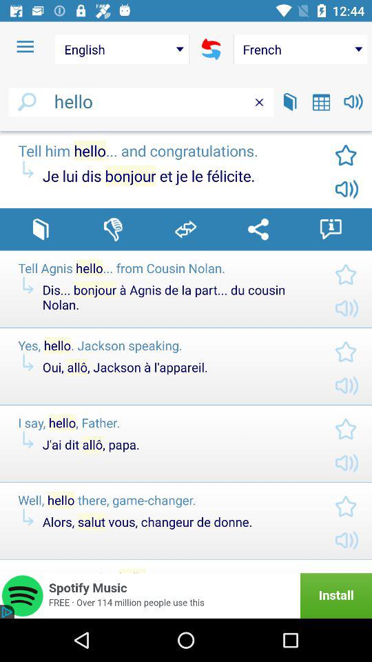  What do you see at coordinates (331, 229) in the screenshot?
I see `get information` at bounding box center [331, 229].